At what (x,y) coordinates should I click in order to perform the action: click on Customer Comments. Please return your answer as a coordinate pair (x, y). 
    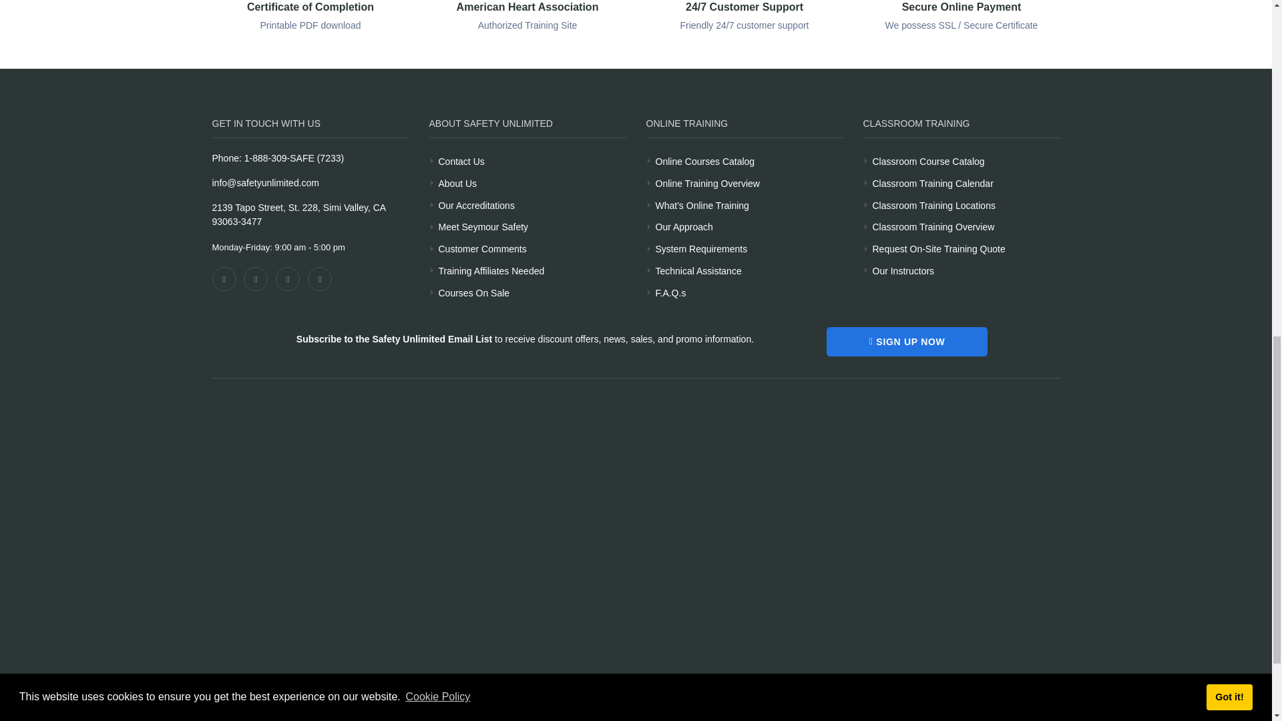
    Looking at the image, I should click on (482, 248).